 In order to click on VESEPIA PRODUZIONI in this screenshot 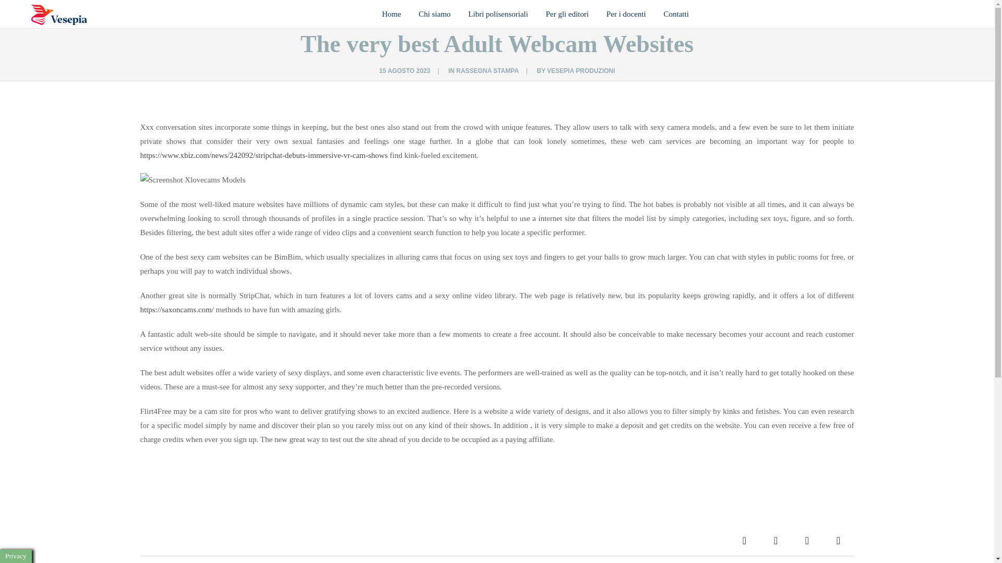, I will do `click(581, 70)`.